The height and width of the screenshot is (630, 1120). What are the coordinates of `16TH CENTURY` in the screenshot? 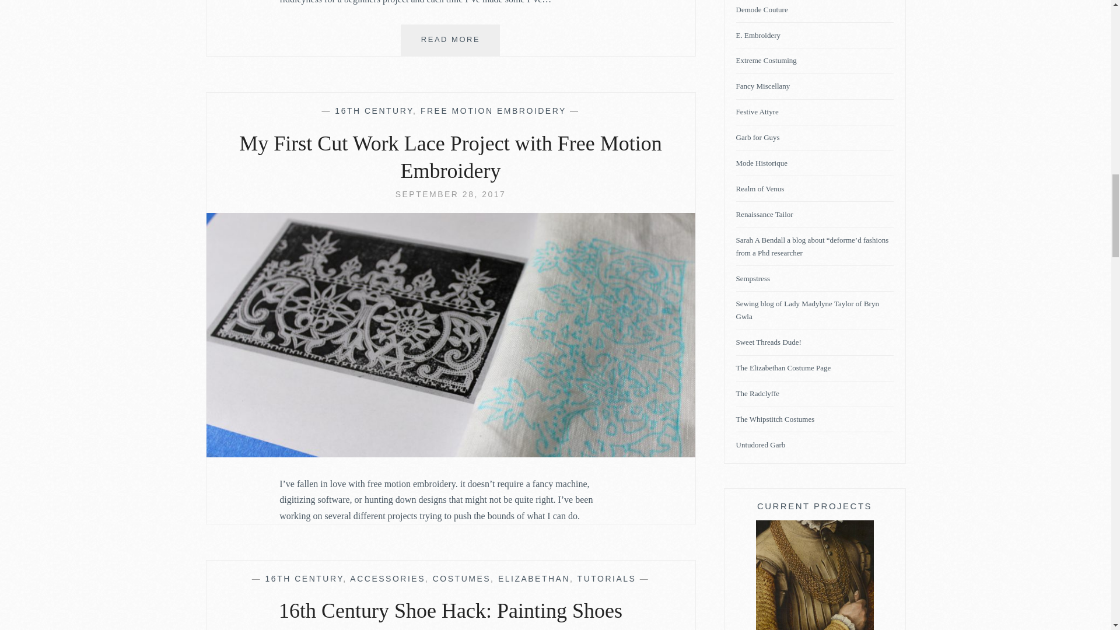 It's located at (494, 111).